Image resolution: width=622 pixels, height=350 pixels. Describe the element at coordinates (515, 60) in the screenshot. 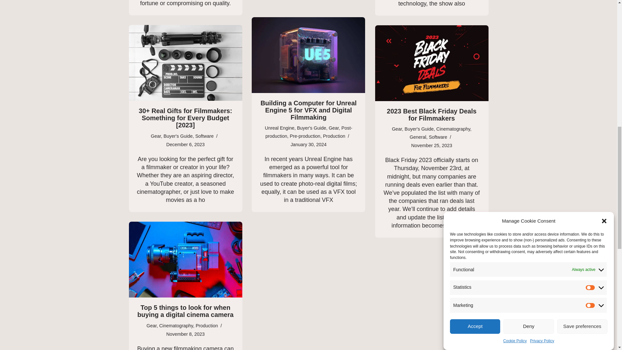

I see `Cookie Policy` at that location.